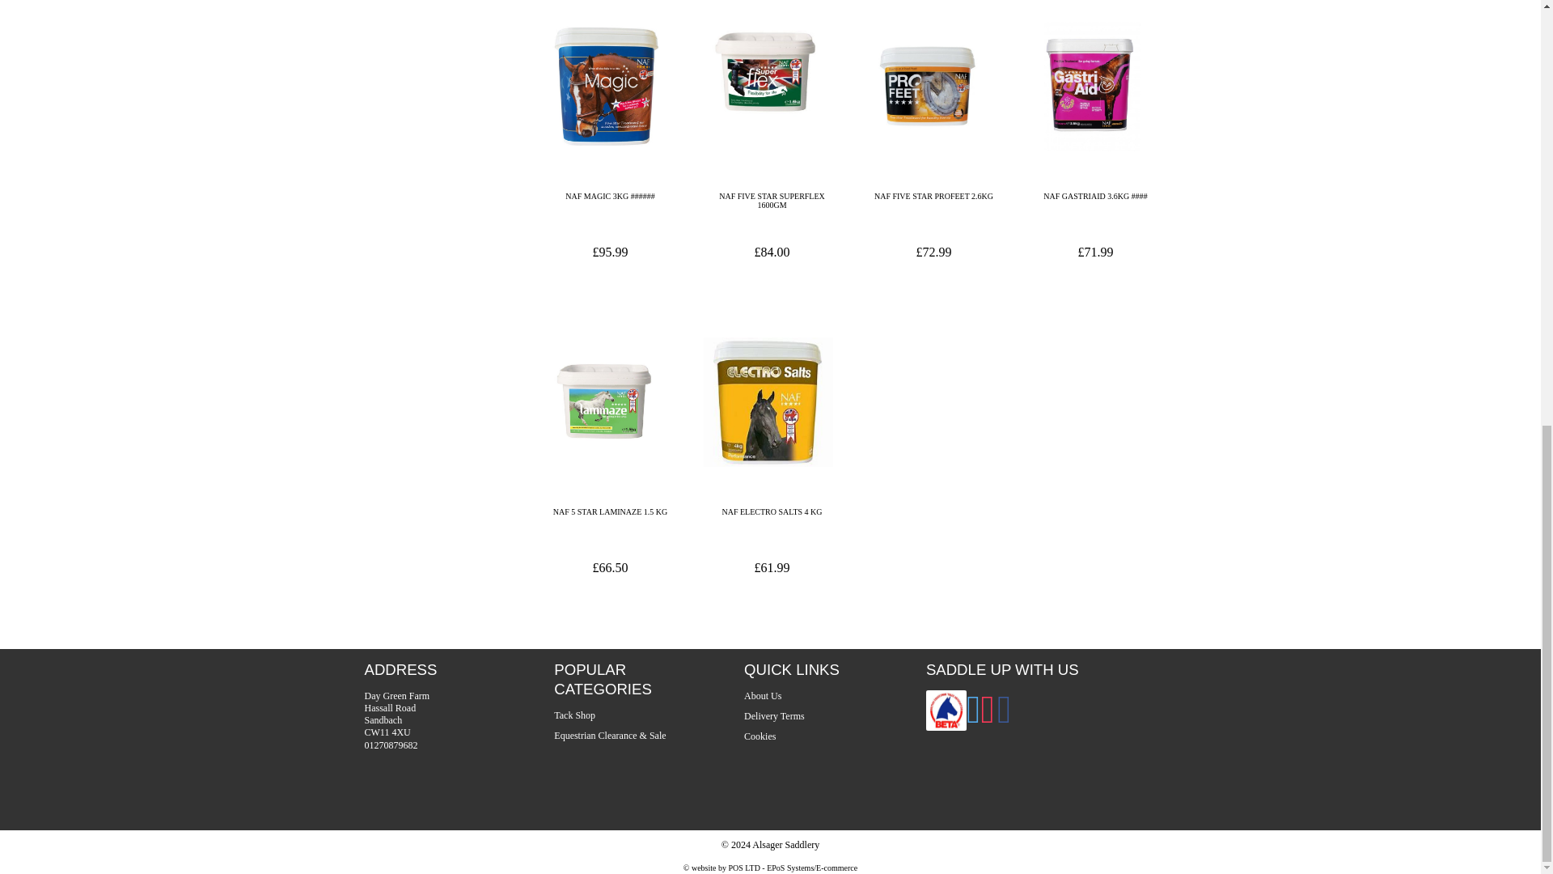  Describe the element at coordinates (1092, 86) in the screenshot. I see `013685` at that location.